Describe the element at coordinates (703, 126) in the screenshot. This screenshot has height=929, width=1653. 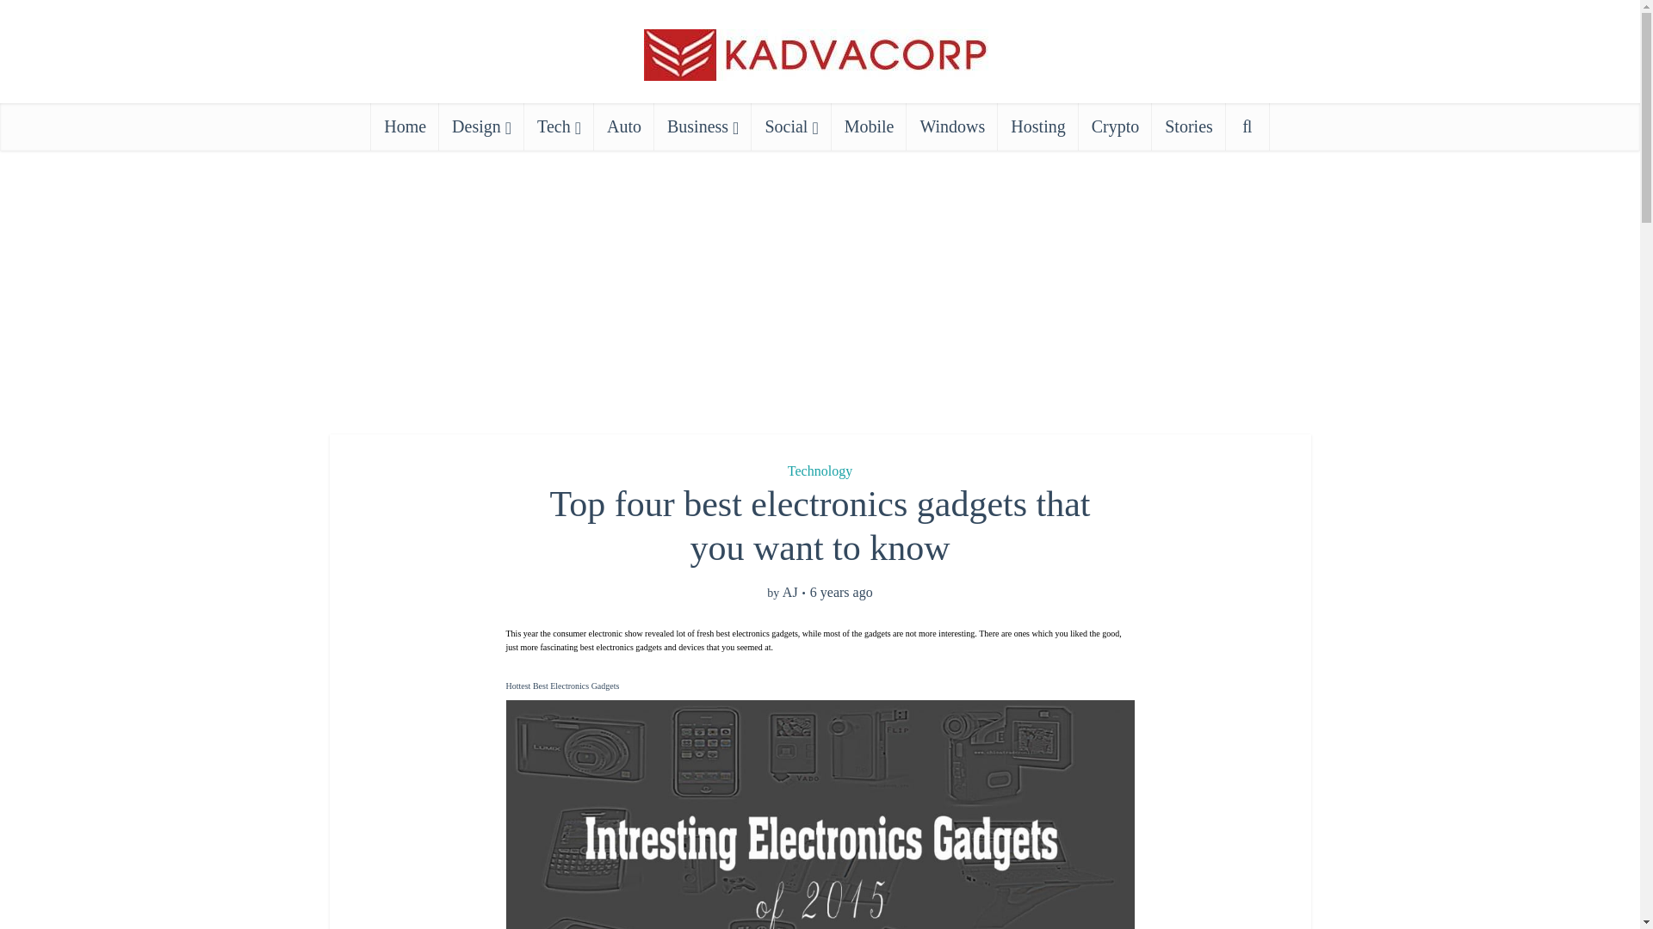
I see `Business` at that location.